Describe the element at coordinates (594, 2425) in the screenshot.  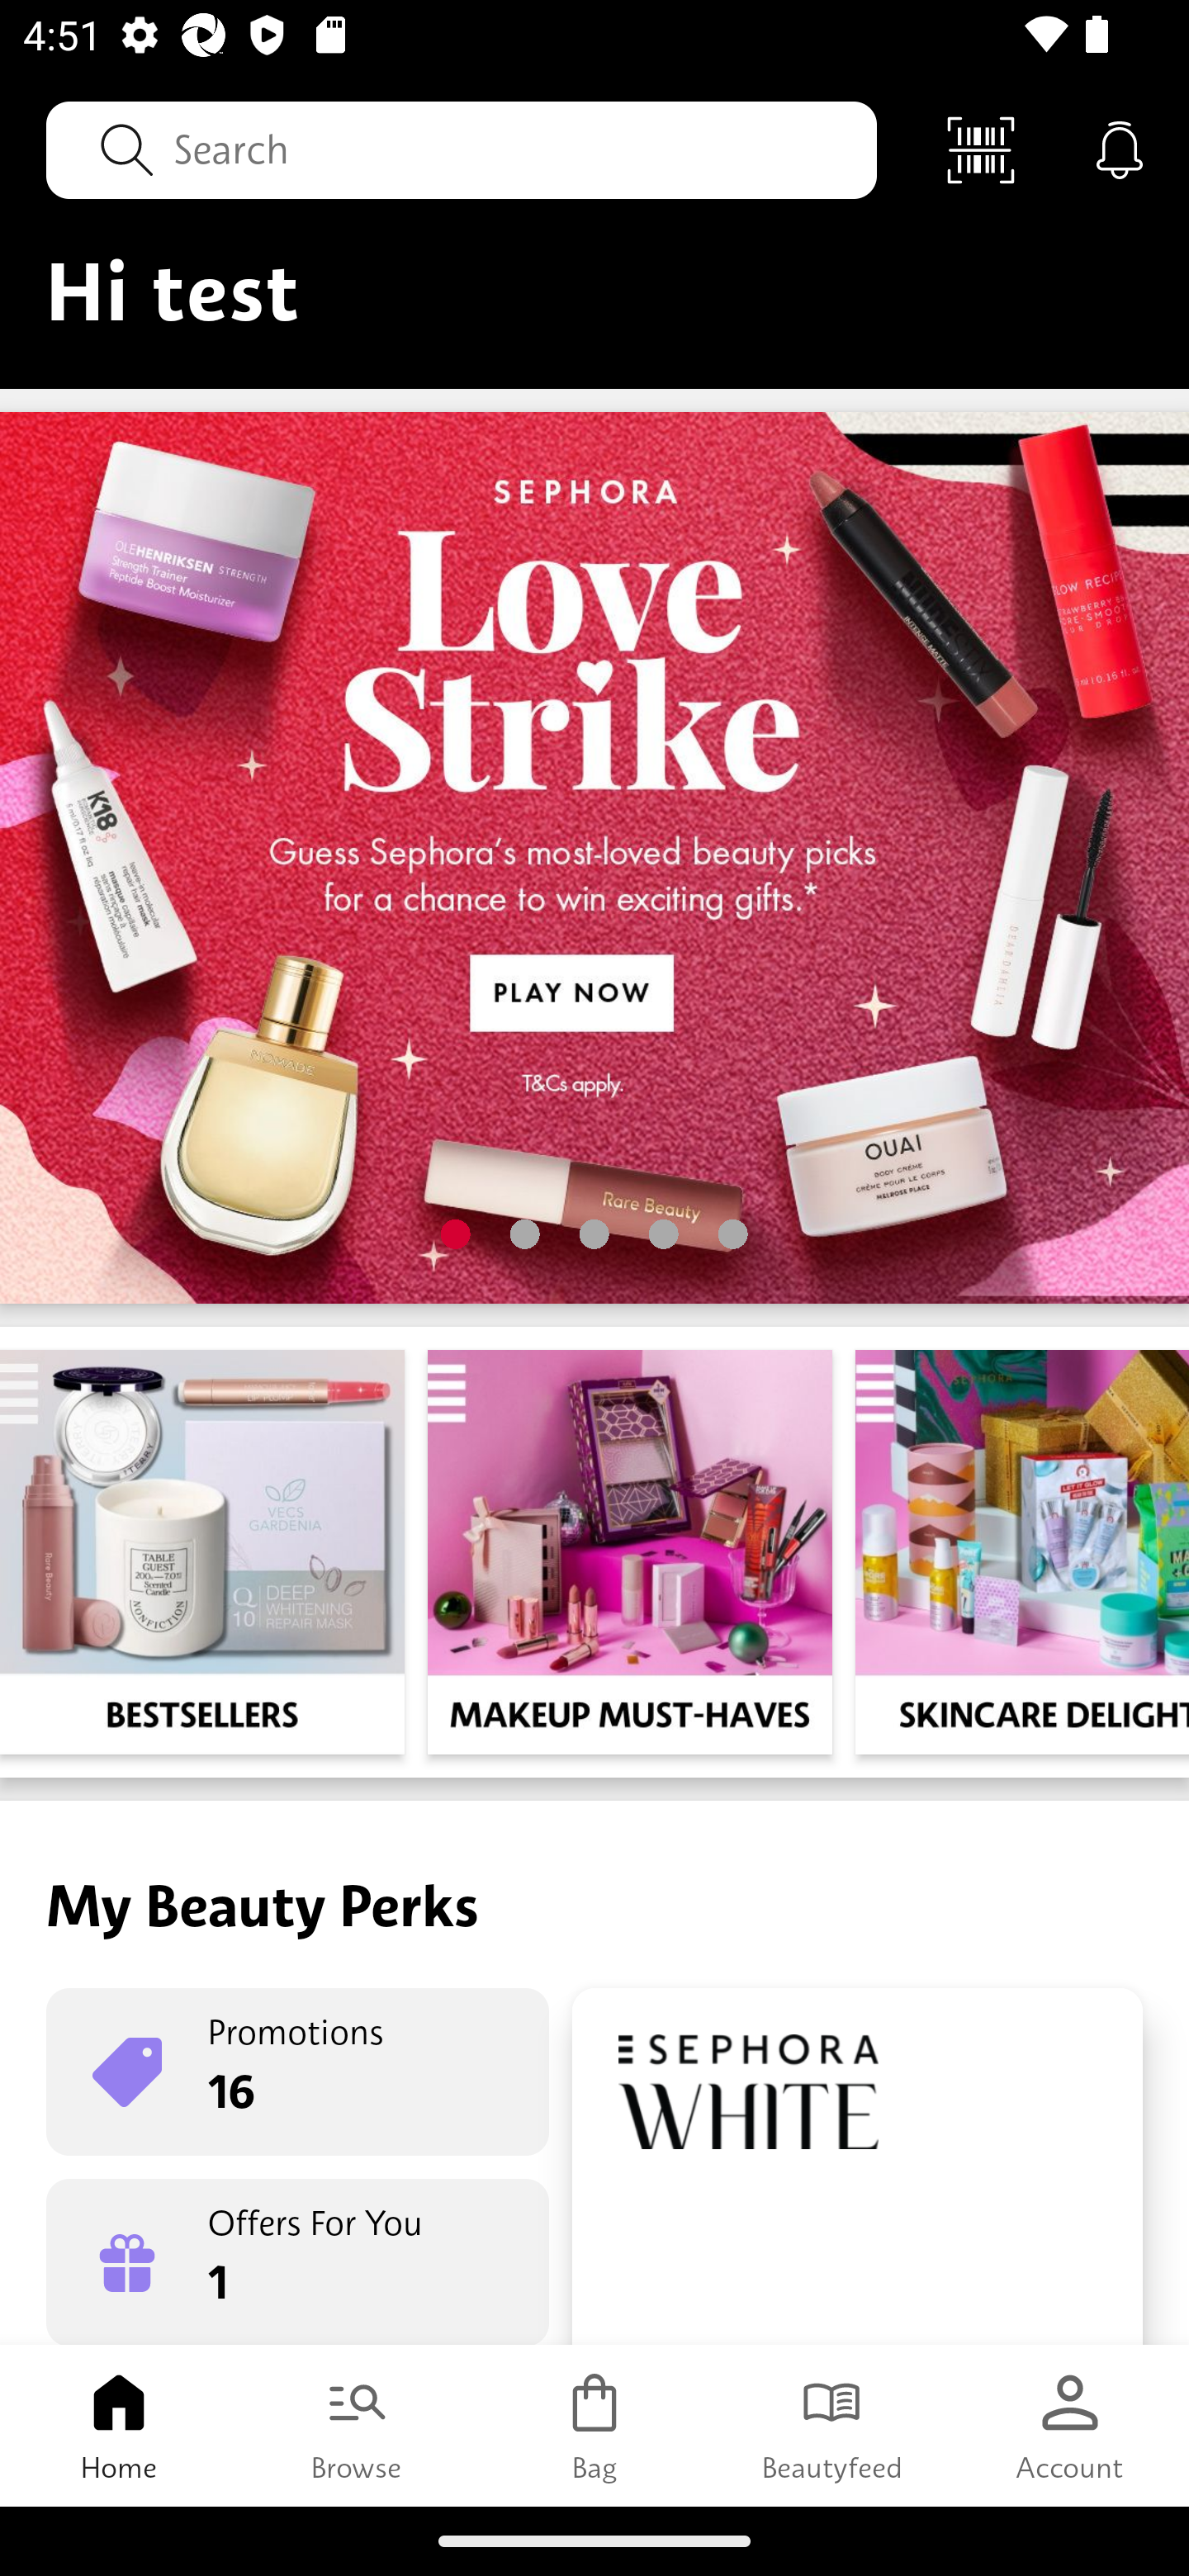
I see `Bag` at that location.